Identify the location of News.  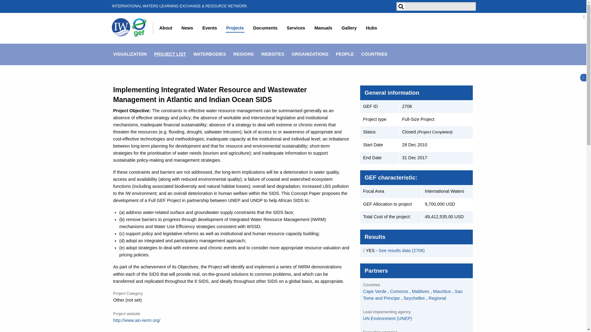
(187, 28).